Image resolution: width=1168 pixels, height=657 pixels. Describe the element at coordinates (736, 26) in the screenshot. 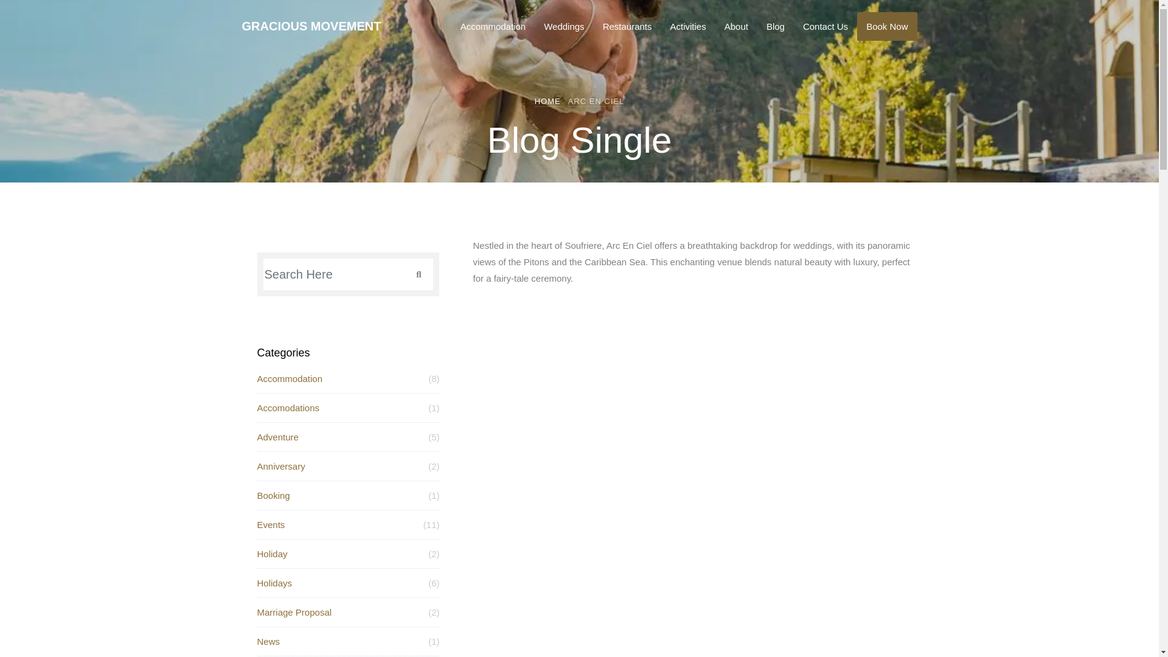

I see `About` at that location.